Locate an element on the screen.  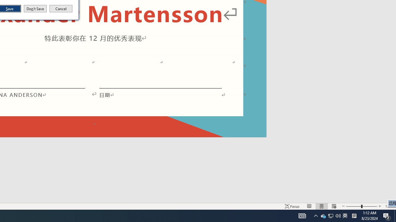
Don't Save is located at coordinates (331, 216).